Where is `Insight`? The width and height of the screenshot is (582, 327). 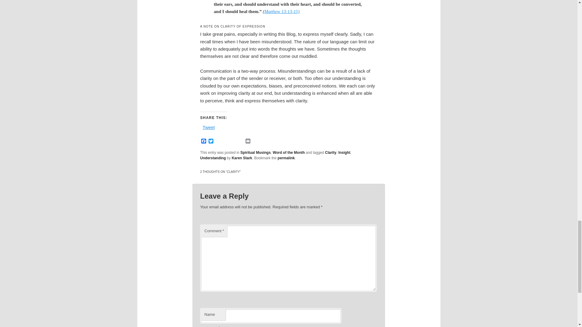
Insight is located at coordinates (344, 152).